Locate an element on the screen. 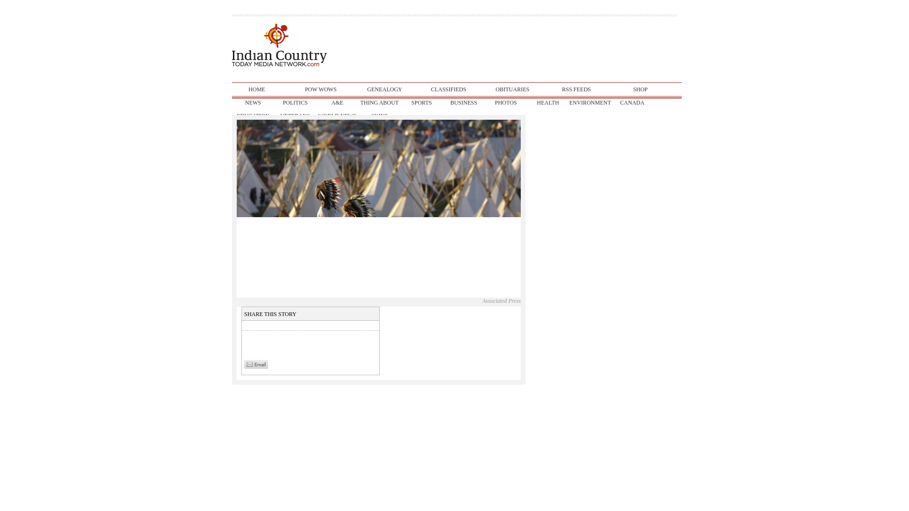 Image resolution: width=909 pixels, height=511 pixels. POW WOWS is located at coordinates (321, 89).